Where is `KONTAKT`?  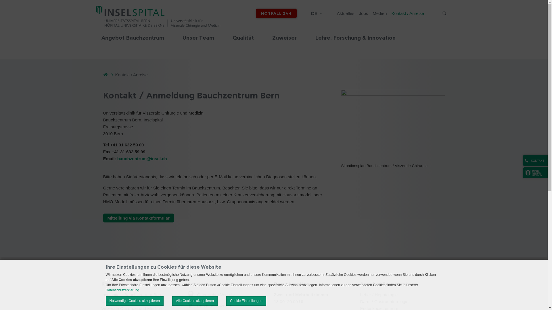
KONTAKT is located at coordinates (535, 160).